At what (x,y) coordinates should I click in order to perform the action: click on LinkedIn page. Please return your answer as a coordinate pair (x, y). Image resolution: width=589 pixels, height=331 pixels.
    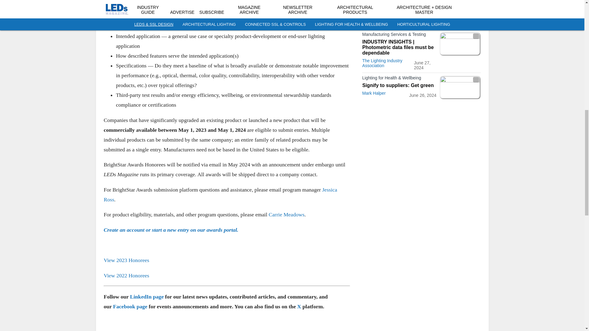
    Looking at the image, I should click on (147, 297).